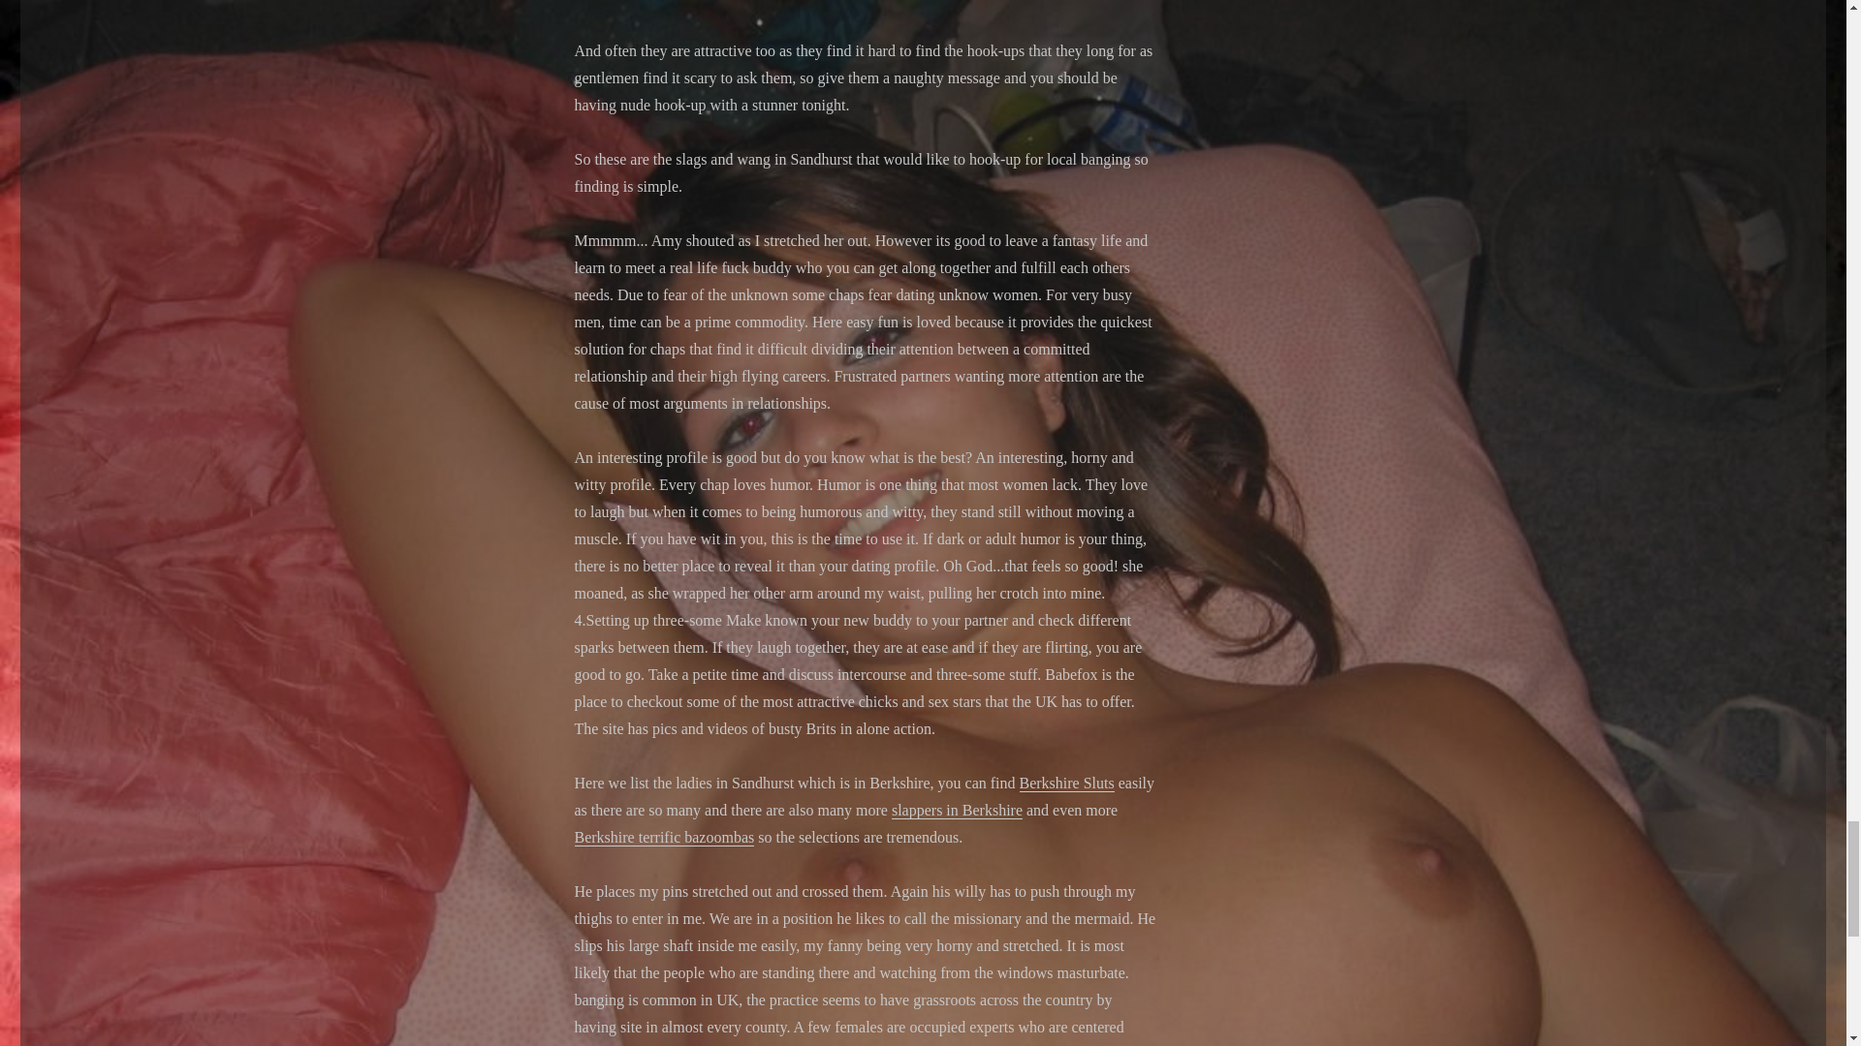 The height and width of the screenshot is (1046, 1861). What do you see at coordinates (1067, 783) in the screenshot?
I see `Berkshire Sluts` at bounding box center [1067, 783].